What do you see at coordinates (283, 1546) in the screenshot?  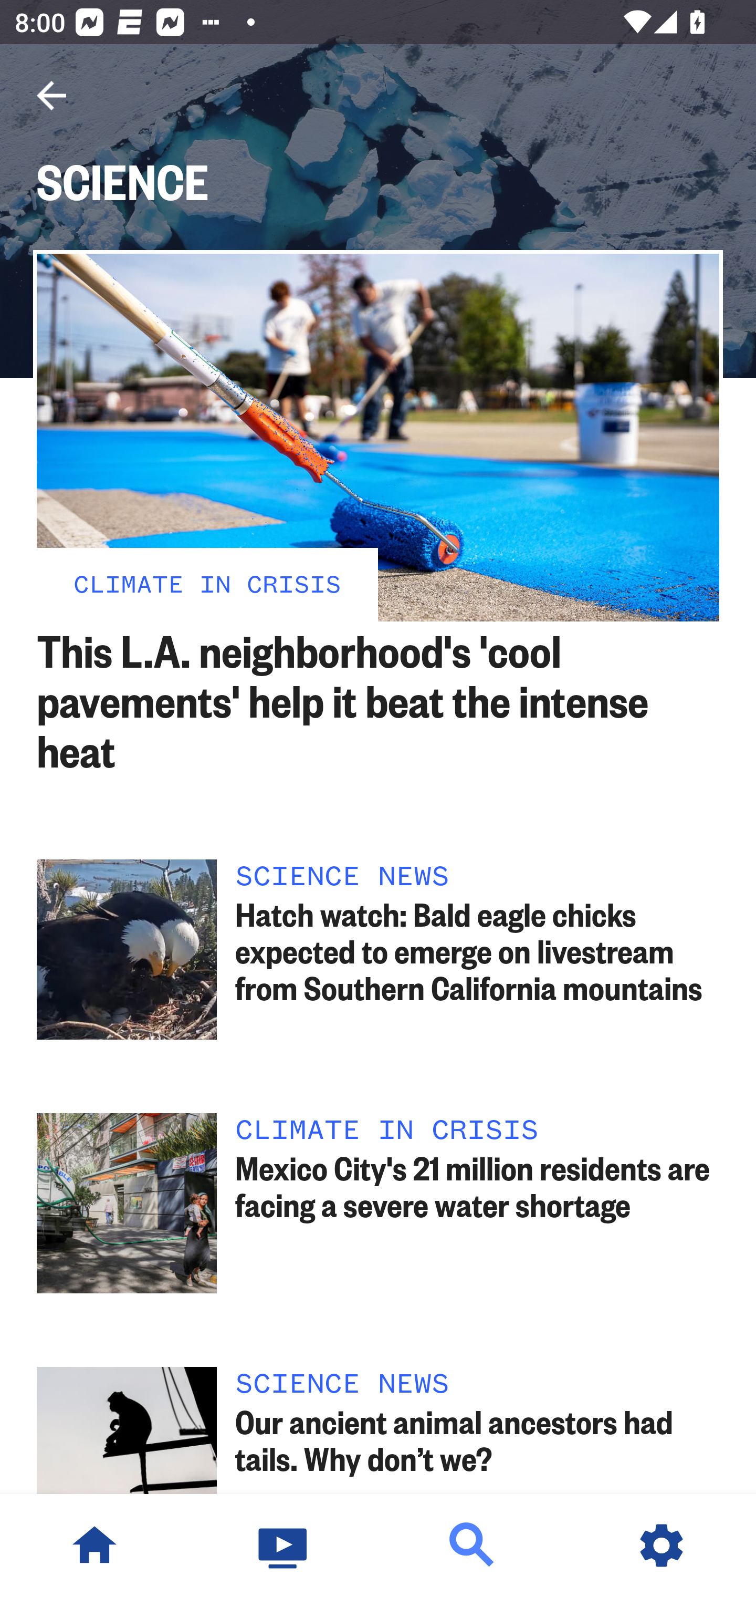 I see `Watch` at bounding box center [283, 1546].